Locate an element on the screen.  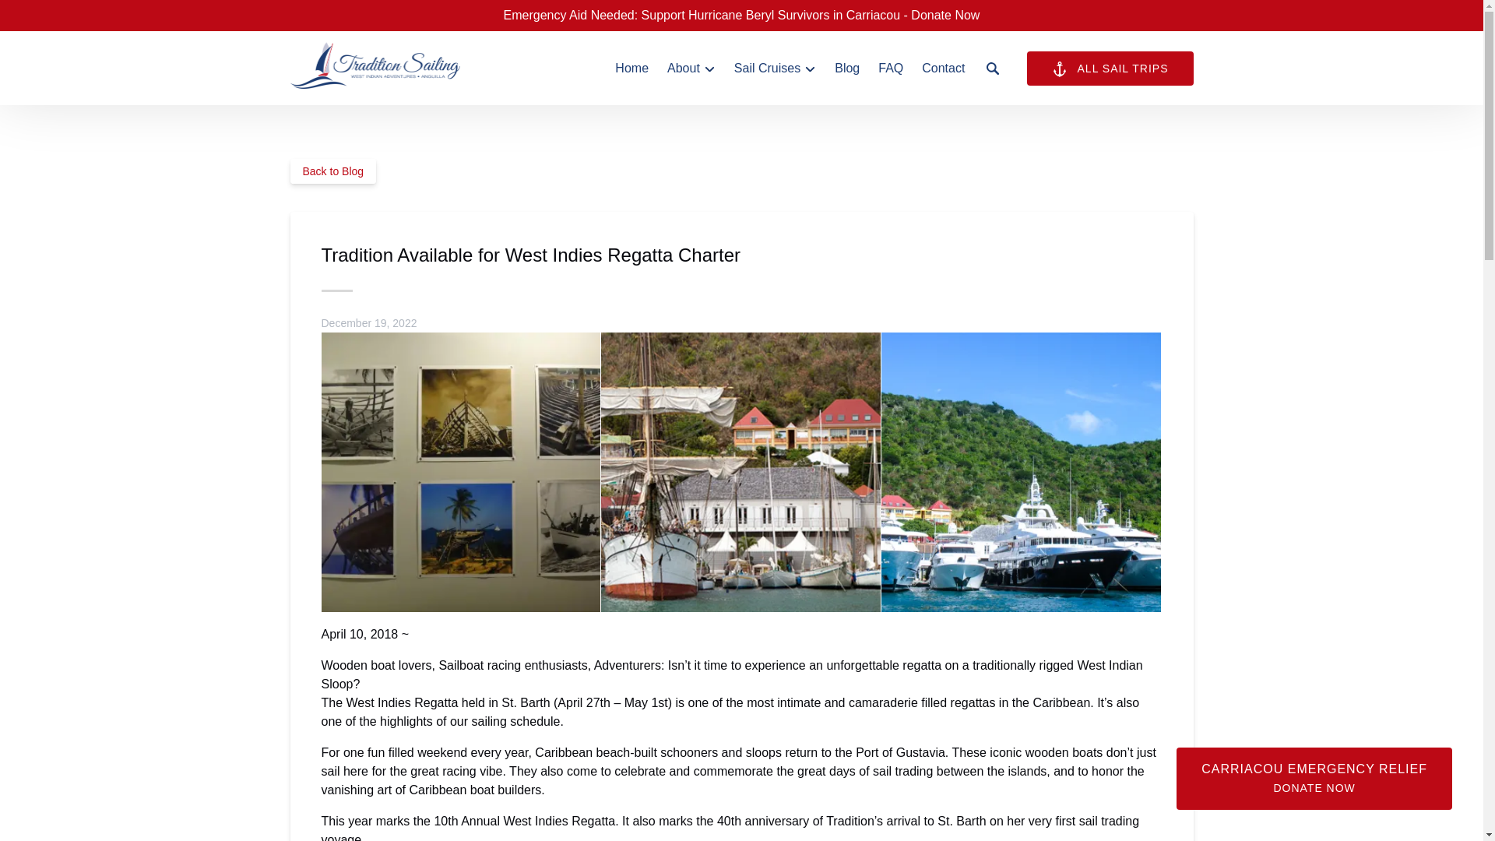
Back to Blog is located at coordinates (333, 171).